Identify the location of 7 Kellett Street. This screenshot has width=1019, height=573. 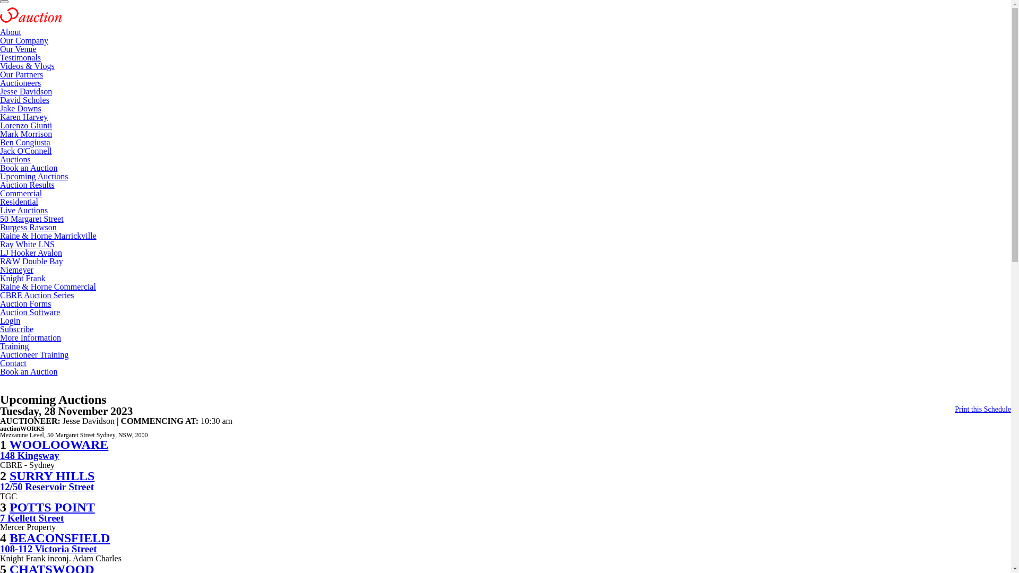
(32, 518).